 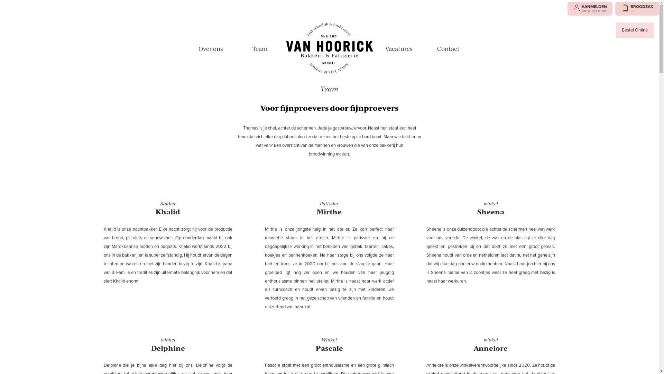 I want to click on Contact, so click(x=448, y=48).